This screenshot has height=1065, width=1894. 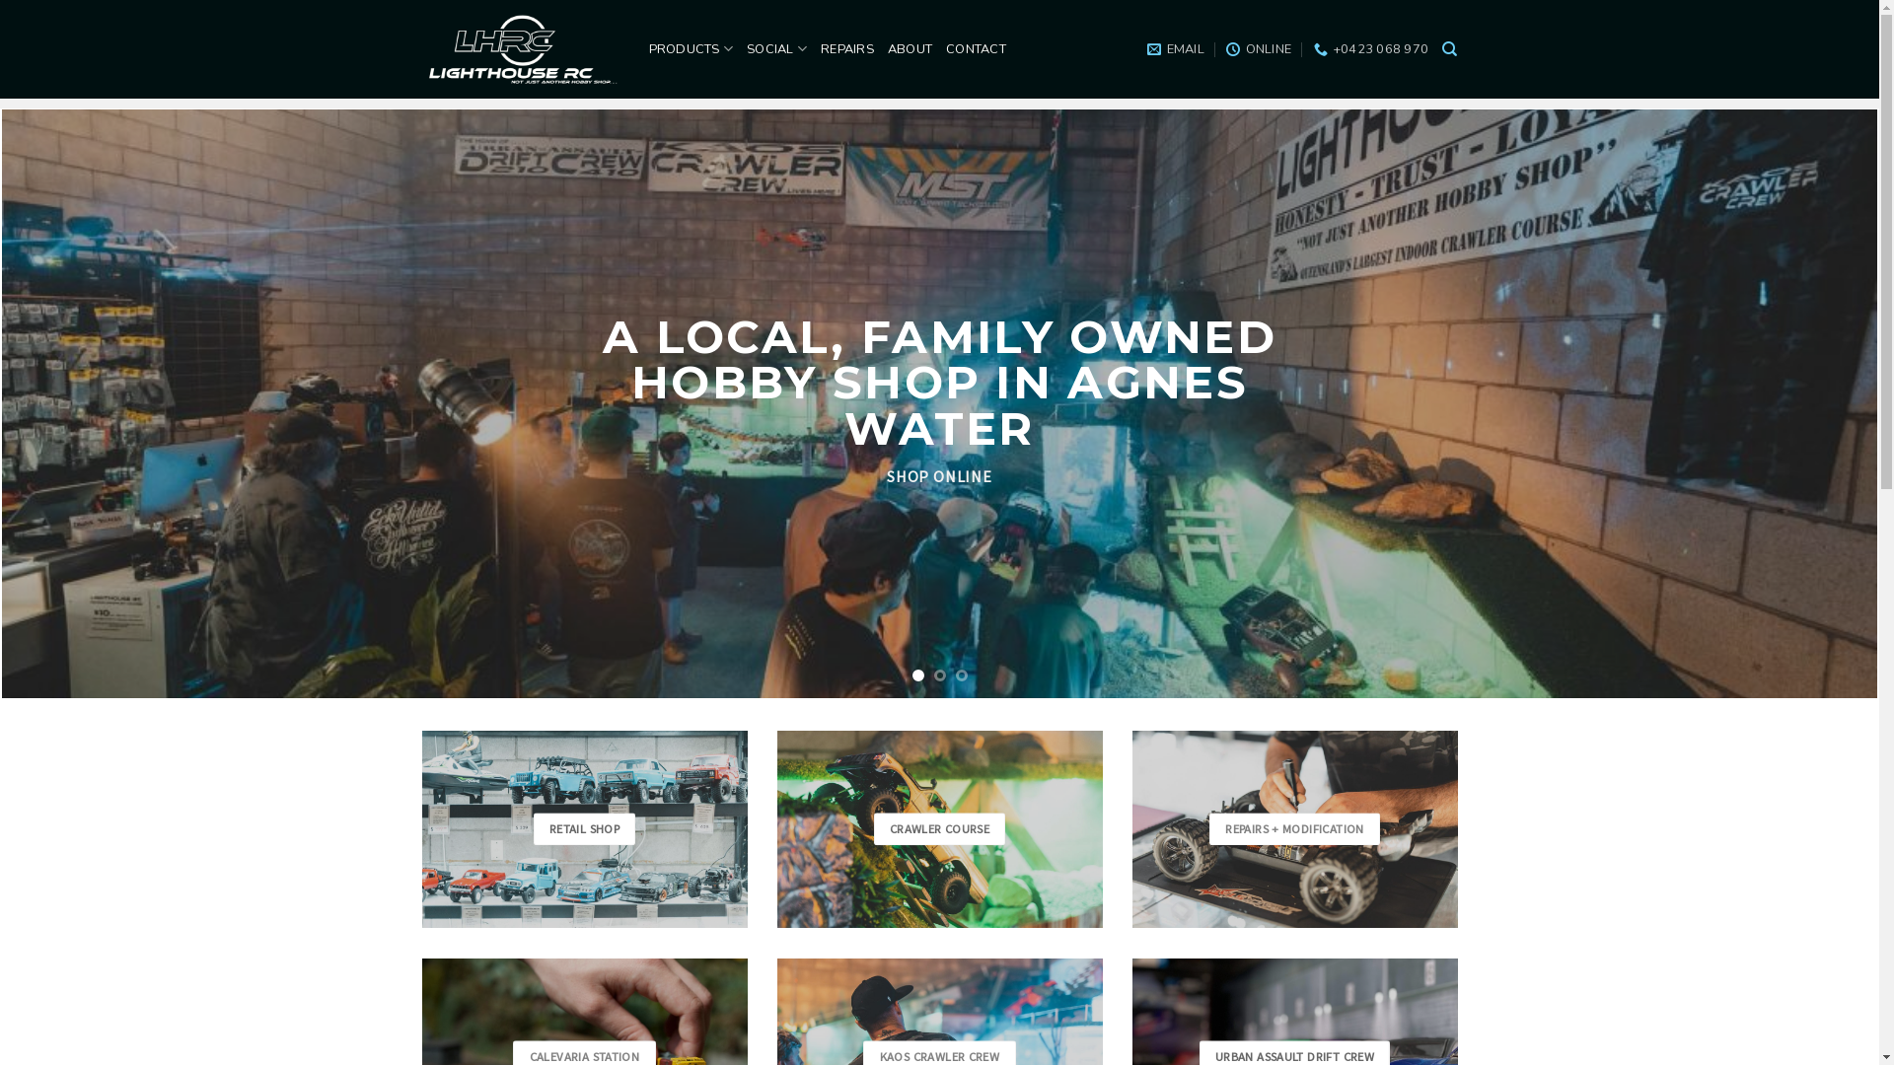 What do you see at coordinates (847, 49) in the screenshot?
I see `REPAIRS` at bounding box center [847, 49].